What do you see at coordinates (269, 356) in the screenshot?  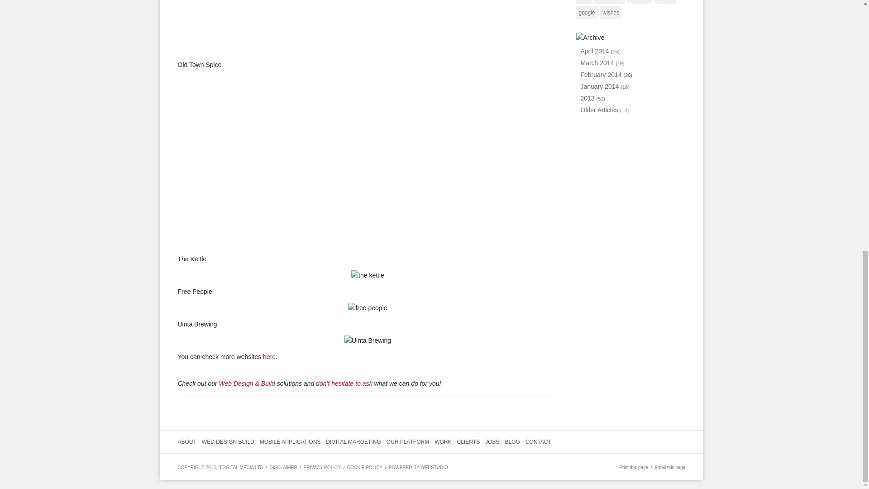 I see `here` at bounding box center [269, 356].